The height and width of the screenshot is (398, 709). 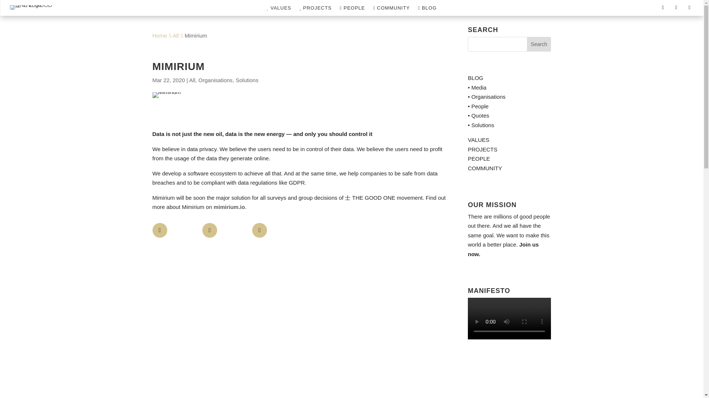 What do you see at coordinates (176, 35) in the screenshot?
I see `All` at bounding box center [176, 35].